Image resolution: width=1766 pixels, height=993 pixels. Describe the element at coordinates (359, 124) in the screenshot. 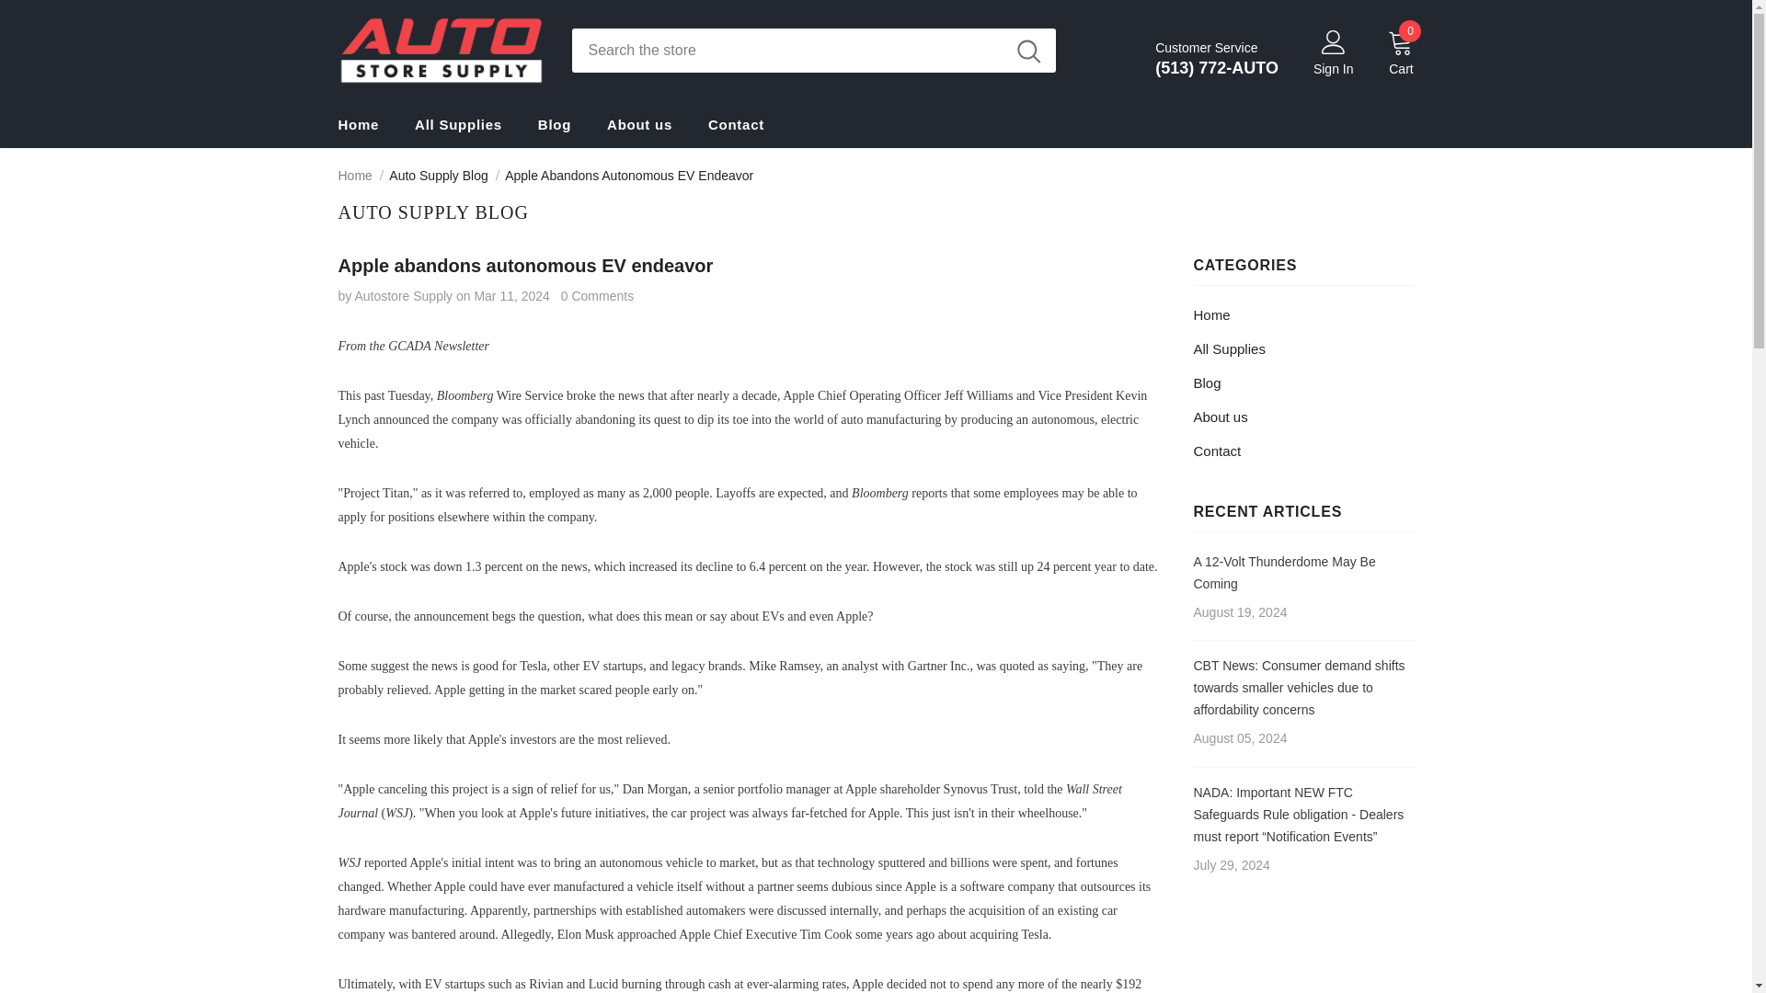

I see `Home` at that location.